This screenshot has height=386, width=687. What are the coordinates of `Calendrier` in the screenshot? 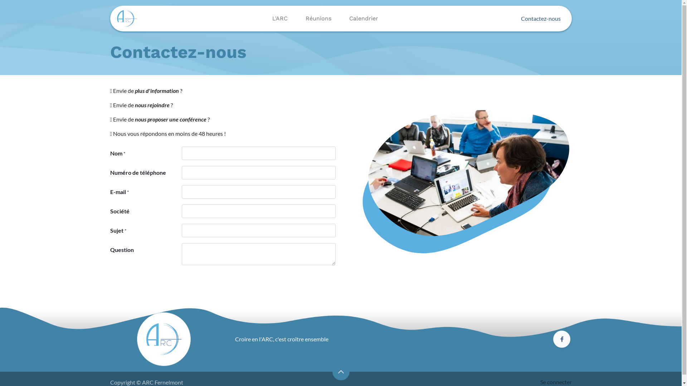 It's located at (364, 19).